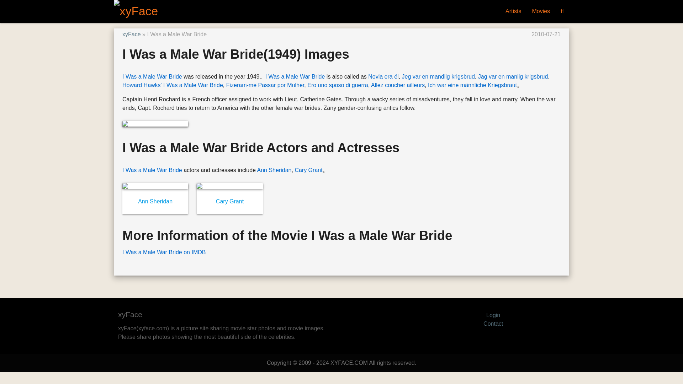  I want to click on Ann Sheridan, so click(274, 170).